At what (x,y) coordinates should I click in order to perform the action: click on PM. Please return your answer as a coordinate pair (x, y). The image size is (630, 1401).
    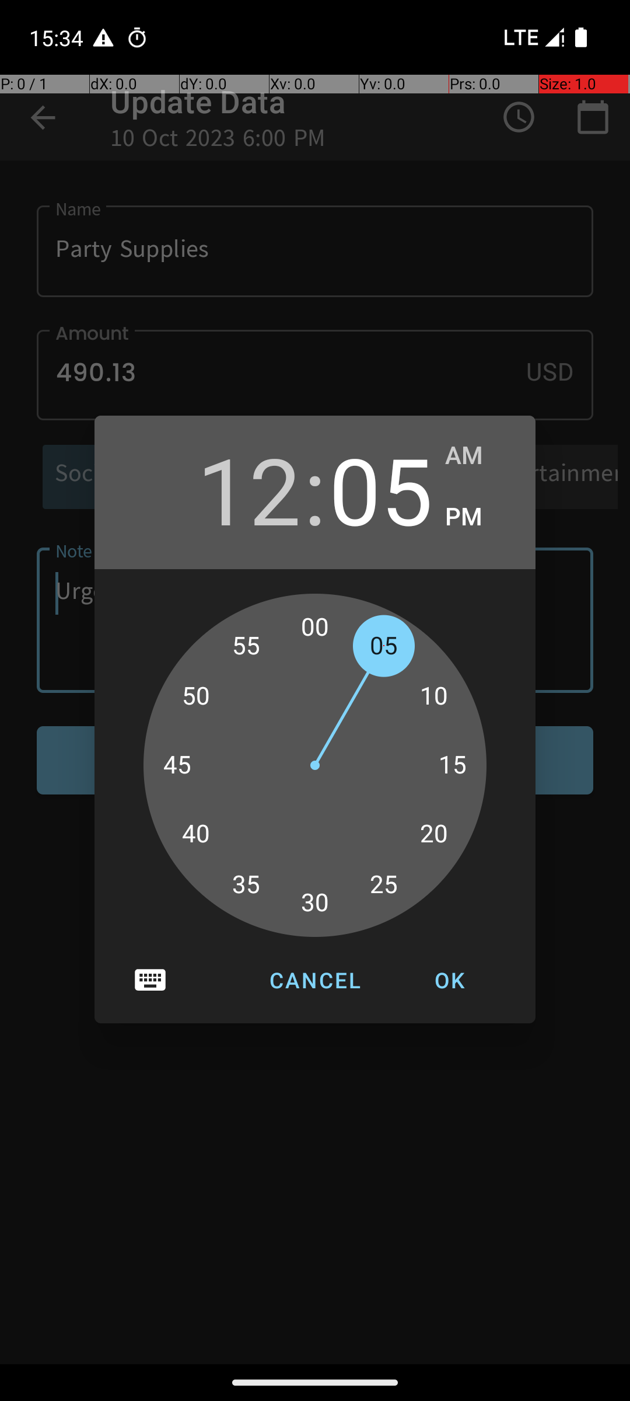
    Looking at the image, I should click on (478, 517).